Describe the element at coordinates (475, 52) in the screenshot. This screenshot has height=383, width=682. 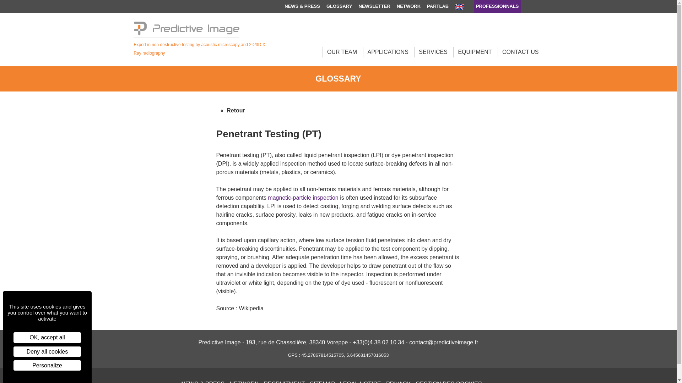
I see `EQUIPMENT` at that location.